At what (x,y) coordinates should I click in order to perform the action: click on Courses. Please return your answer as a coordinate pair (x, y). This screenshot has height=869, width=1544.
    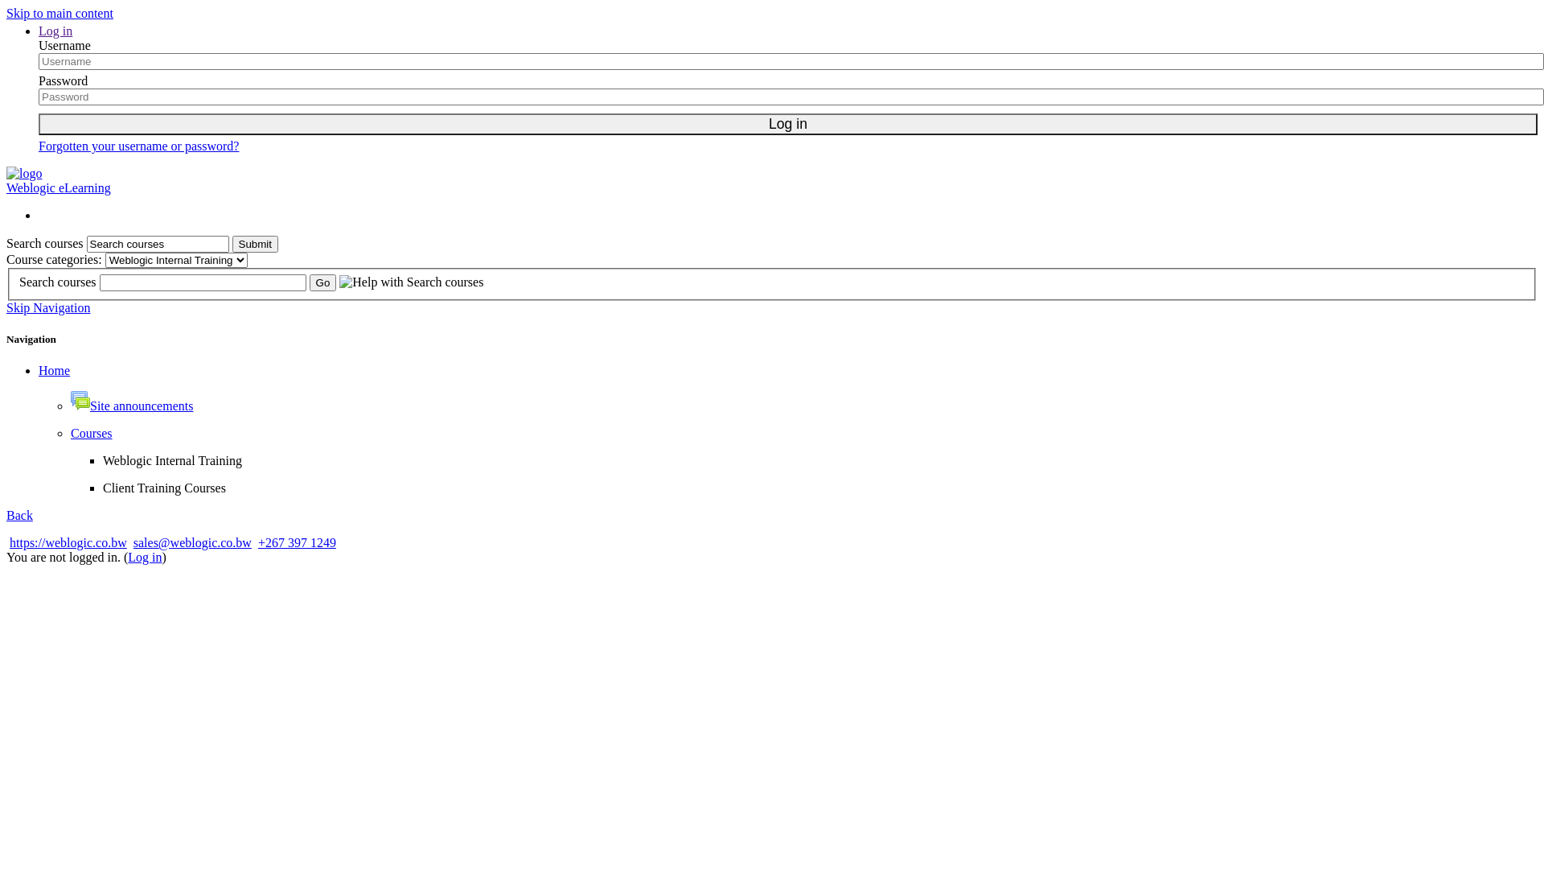
    Looking at the image, I should click on (92, 433).